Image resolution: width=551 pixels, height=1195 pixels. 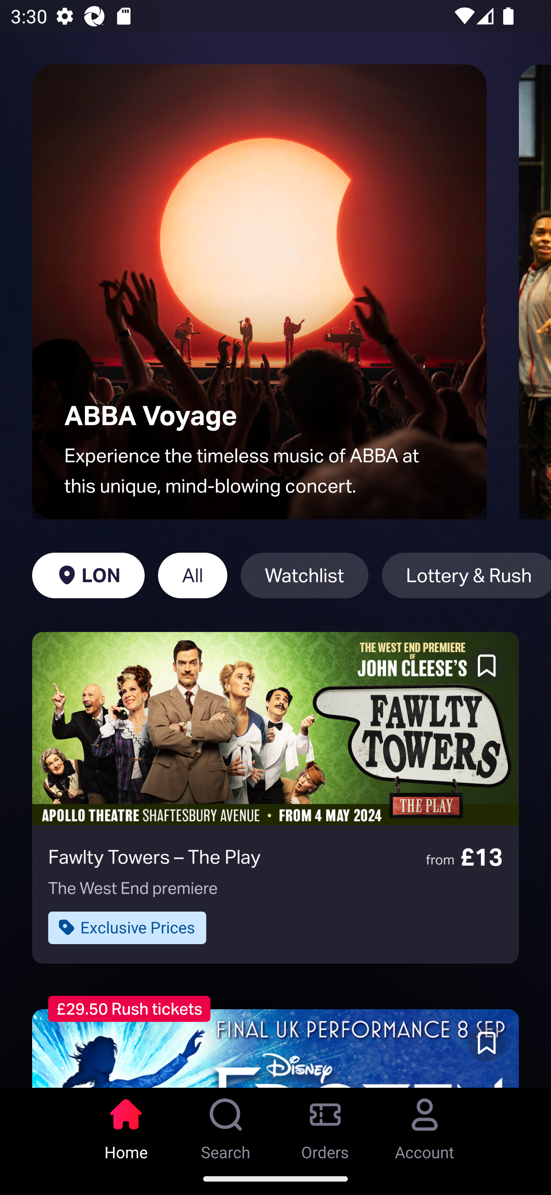 What do you see at coordinates (305, 575) in the screenshot?
I see `Watchlist` at bounding box center [305, 575].